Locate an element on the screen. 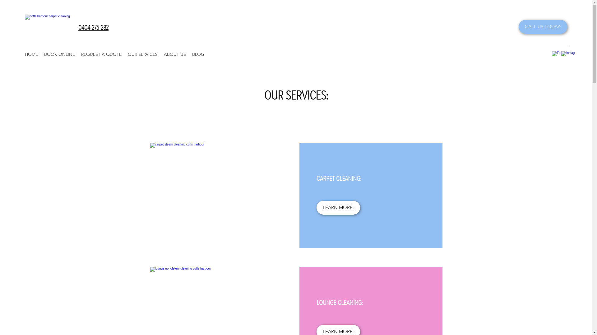 The height and width of the screenshot is (335, 597). REQUEST A QUOTE is located at coordinates (101, 54).